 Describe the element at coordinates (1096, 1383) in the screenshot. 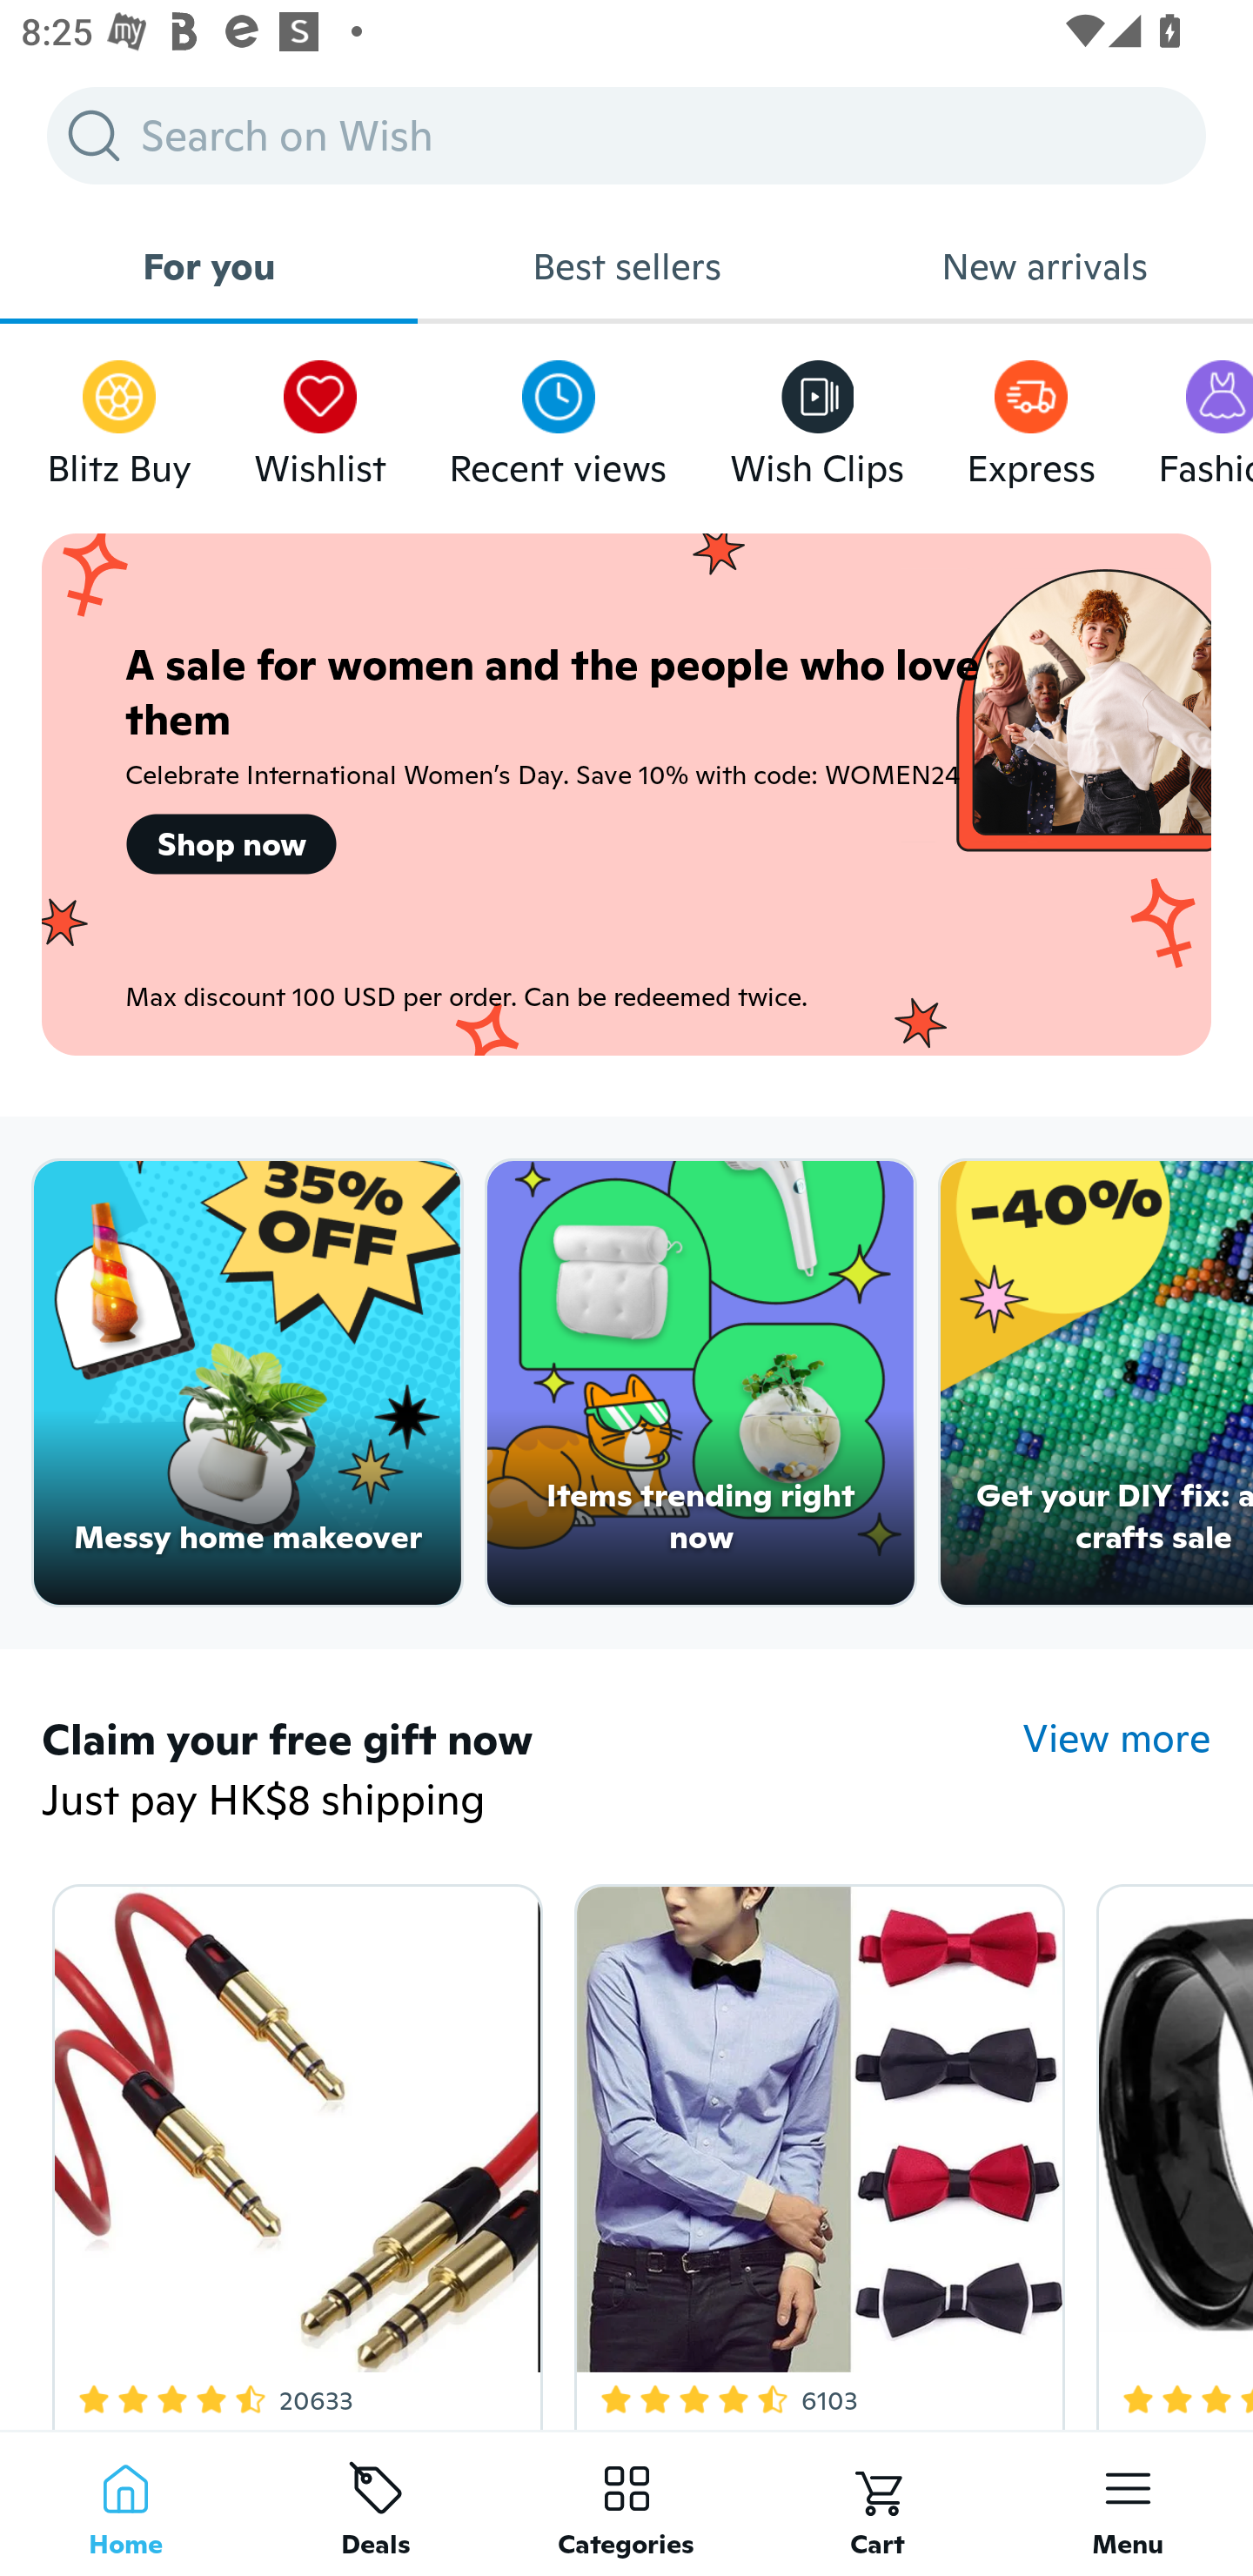

I see `Get your DIY fix: arts & crafts sale` at that location.